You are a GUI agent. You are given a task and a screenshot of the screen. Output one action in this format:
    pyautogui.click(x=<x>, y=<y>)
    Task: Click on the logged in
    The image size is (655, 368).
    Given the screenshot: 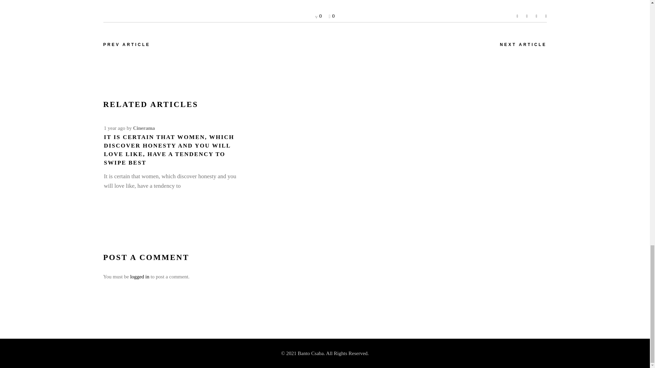 What is the action you would take?
    pyautogui.click(x=139, y=276)
    